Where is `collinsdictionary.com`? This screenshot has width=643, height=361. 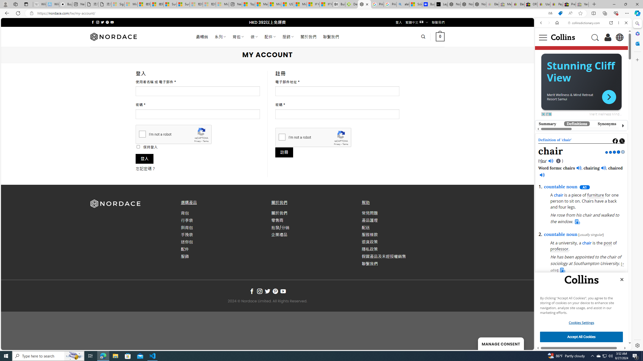
collinsdictionary.com is located at coordinates (584, 23).